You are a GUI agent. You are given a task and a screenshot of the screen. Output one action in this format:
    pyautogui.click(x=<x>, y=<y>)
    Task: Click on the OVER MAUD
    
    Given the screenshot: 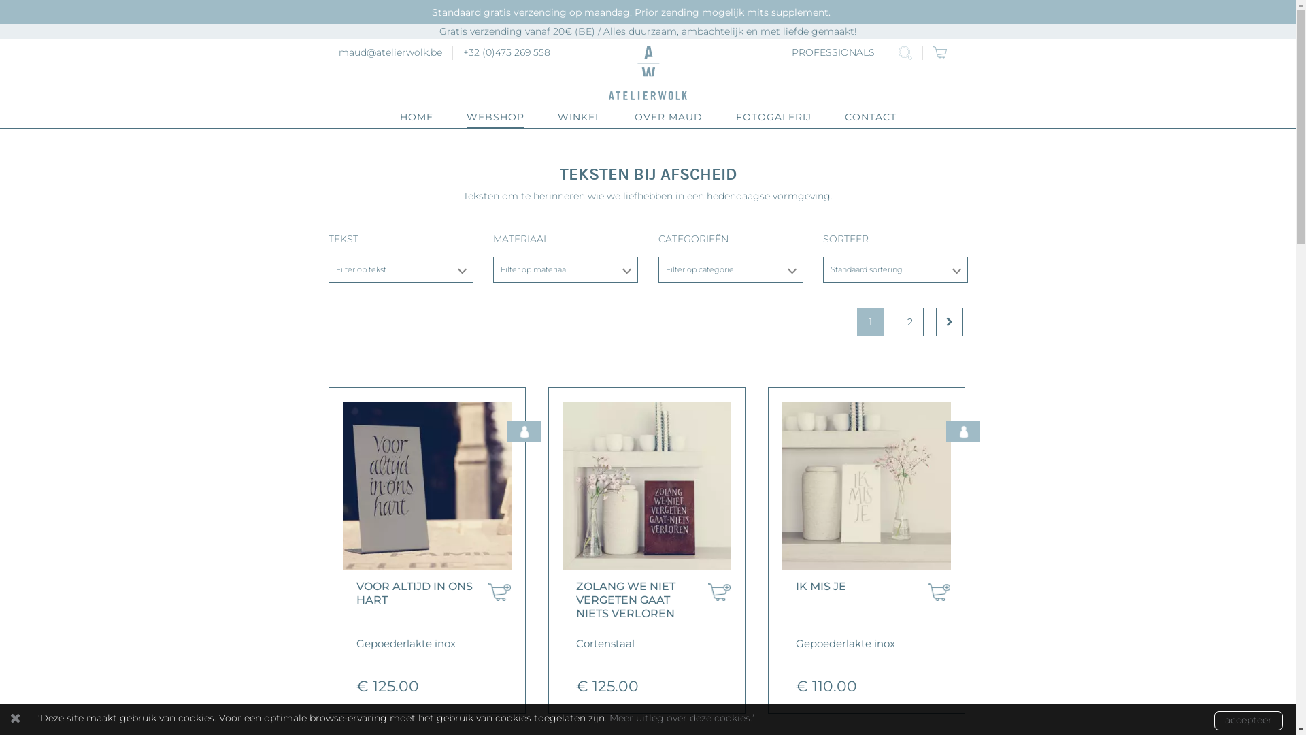 What is the action you would take?
    pyautogui.click(x=668, y=117)
    